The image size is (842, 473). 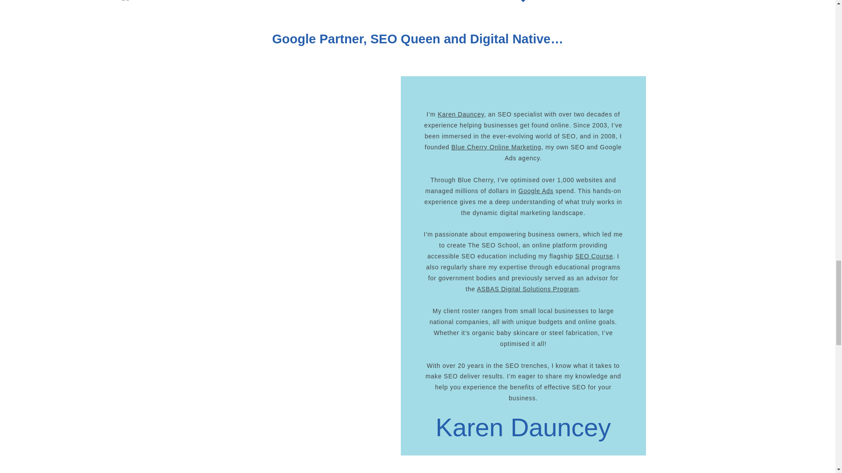 What do you see at coordinates (527, 289) in the screenshot?
I see `ASBAS Digital Solutions Program` at bounding box center [527, 289].